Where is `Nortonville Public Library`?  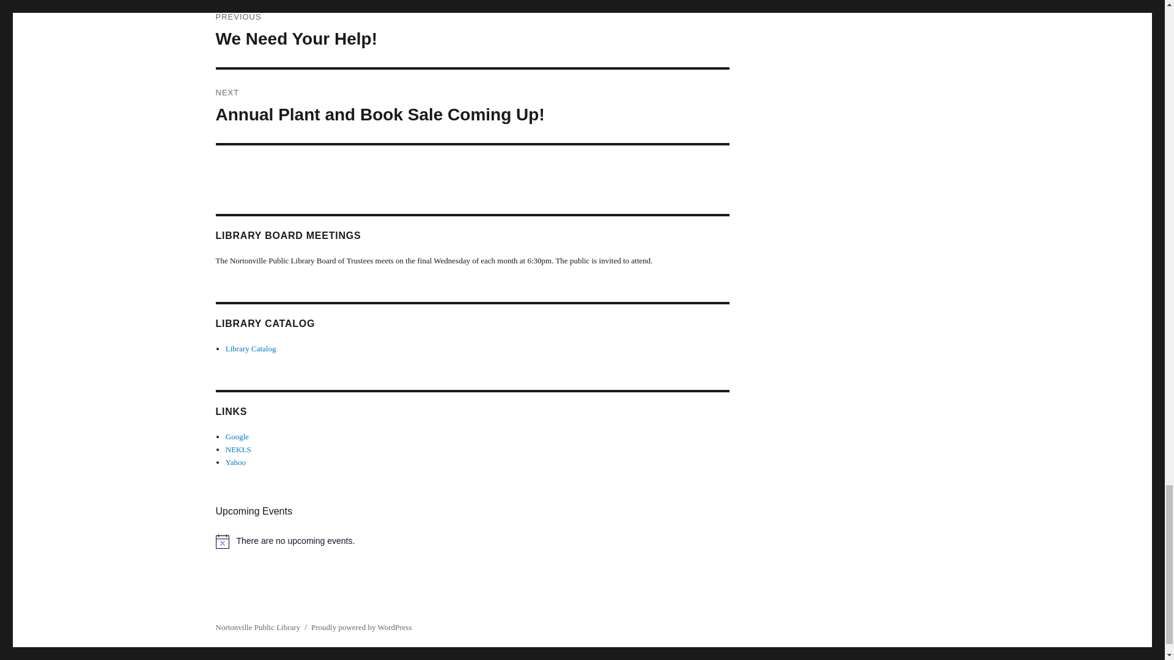
Nortonville Public Library is located at coordinates (251, 348).